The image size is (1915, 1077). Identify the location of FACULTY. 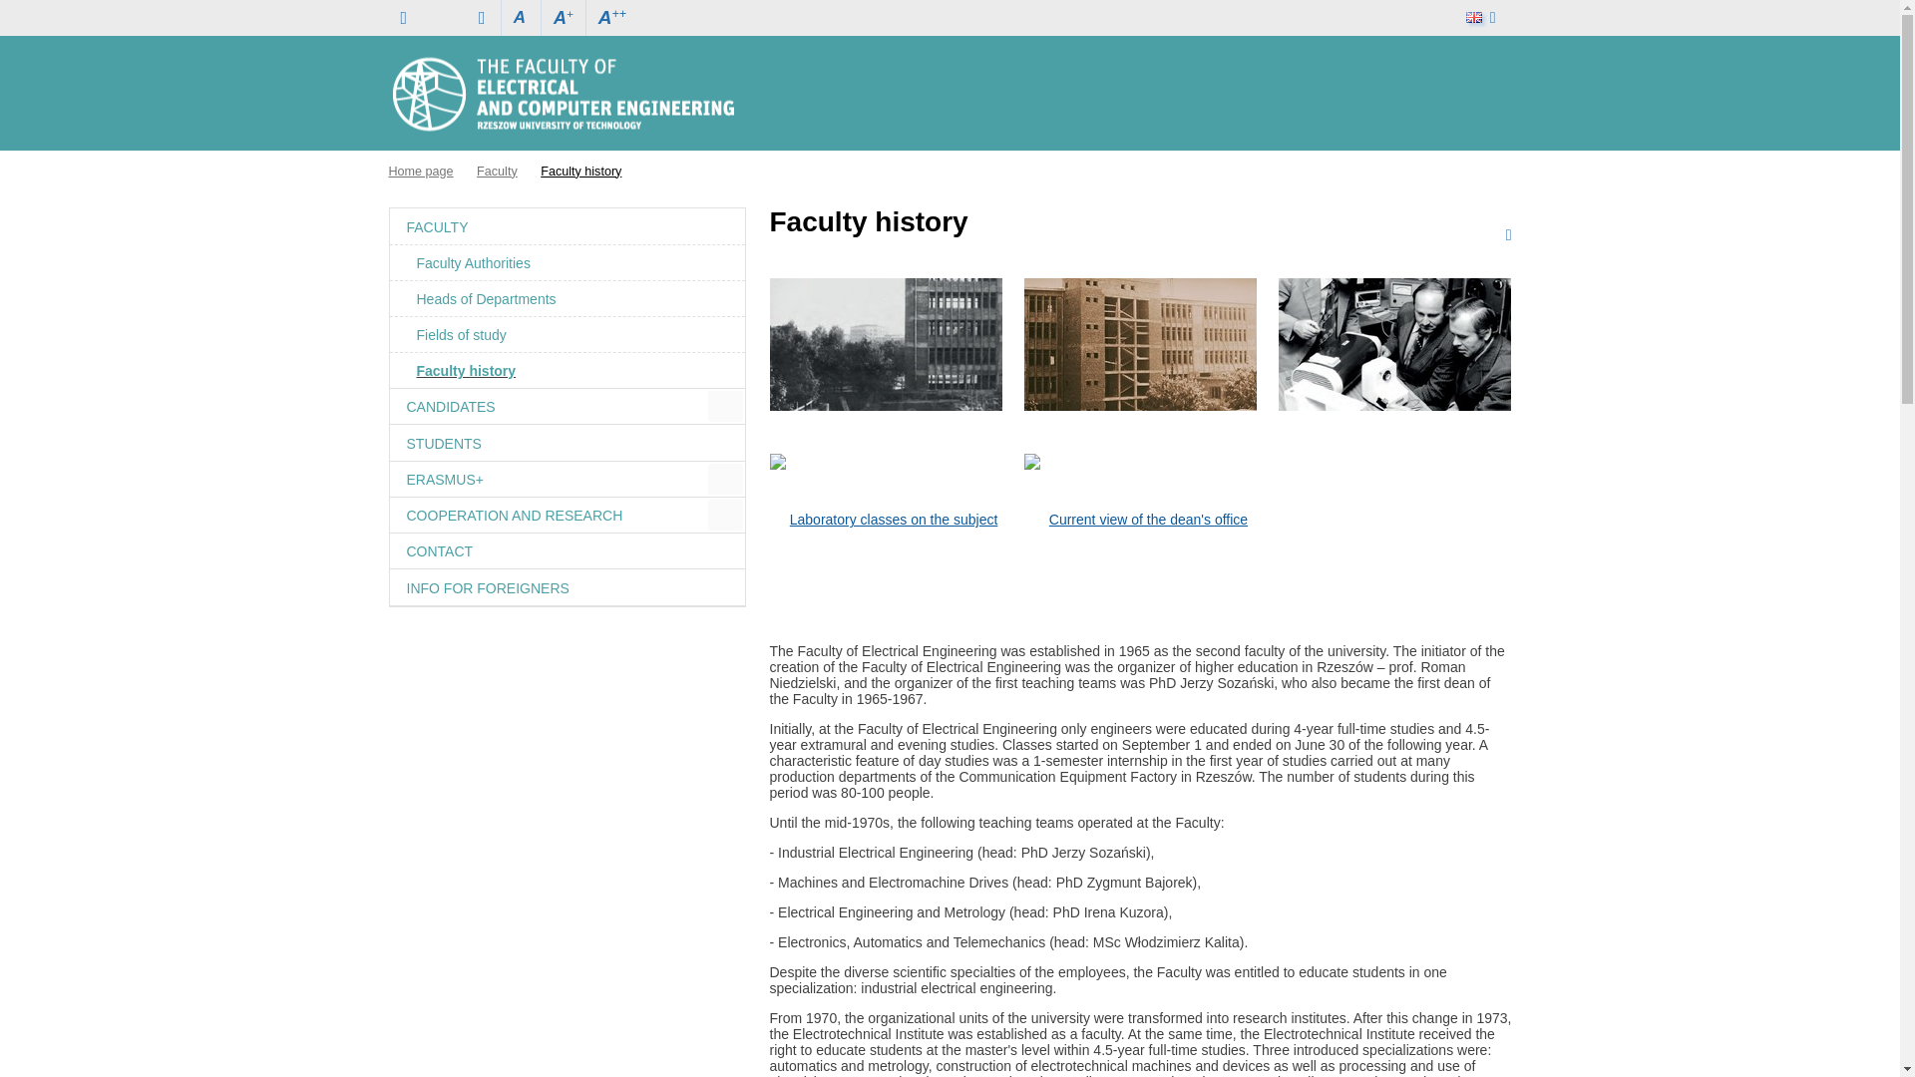
(567, 225).